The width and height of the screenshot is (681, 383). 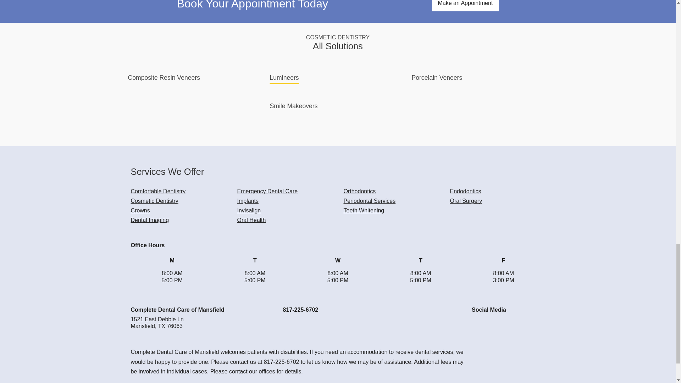 I want to click on Cosmetic Dentistry, so click(x=154, y=201).